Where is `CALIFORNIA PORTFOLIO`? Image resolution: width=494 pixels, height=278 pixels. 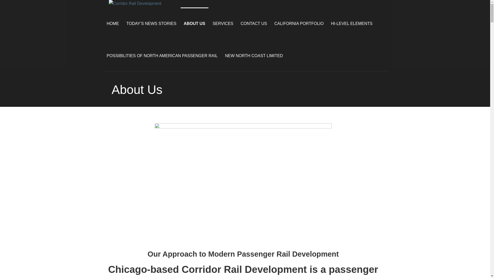
CALIFORNIA PORTFOLIO is located at coordinates (299, 24).